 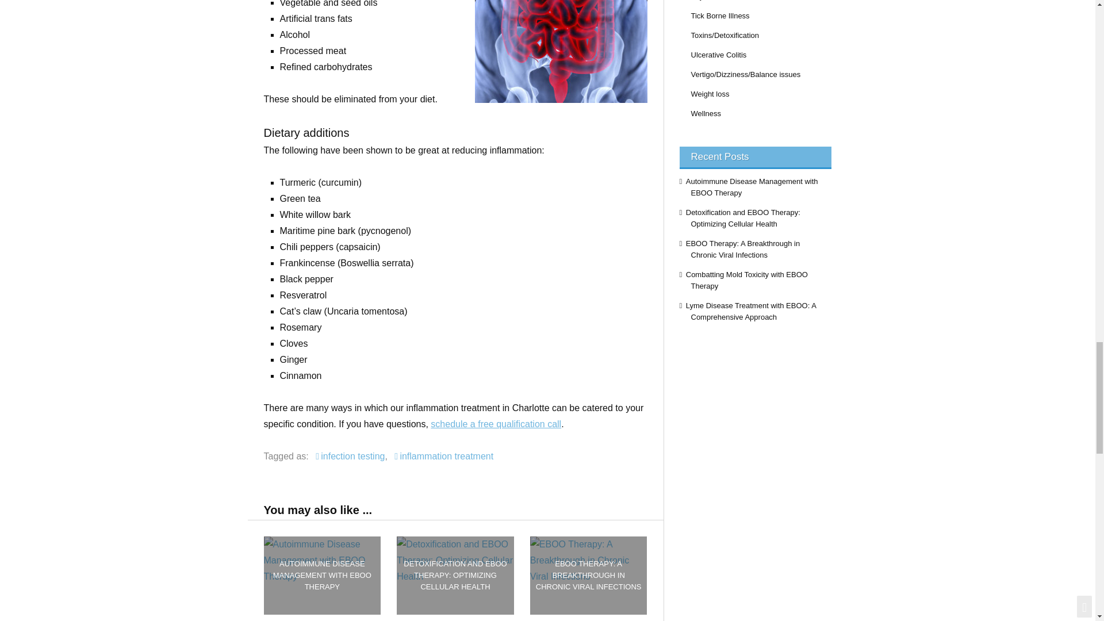 I want to click on Autoimmune Disease Management with EBOO Therapy, so click(x=322, y=575).